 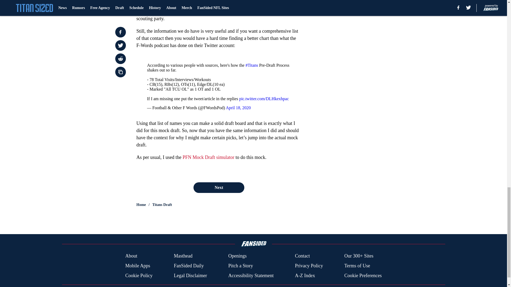 What do you see at coordinates (241, 266) in the screenshot?
I see `Pitch a Story` at bounding box center [241, 266].